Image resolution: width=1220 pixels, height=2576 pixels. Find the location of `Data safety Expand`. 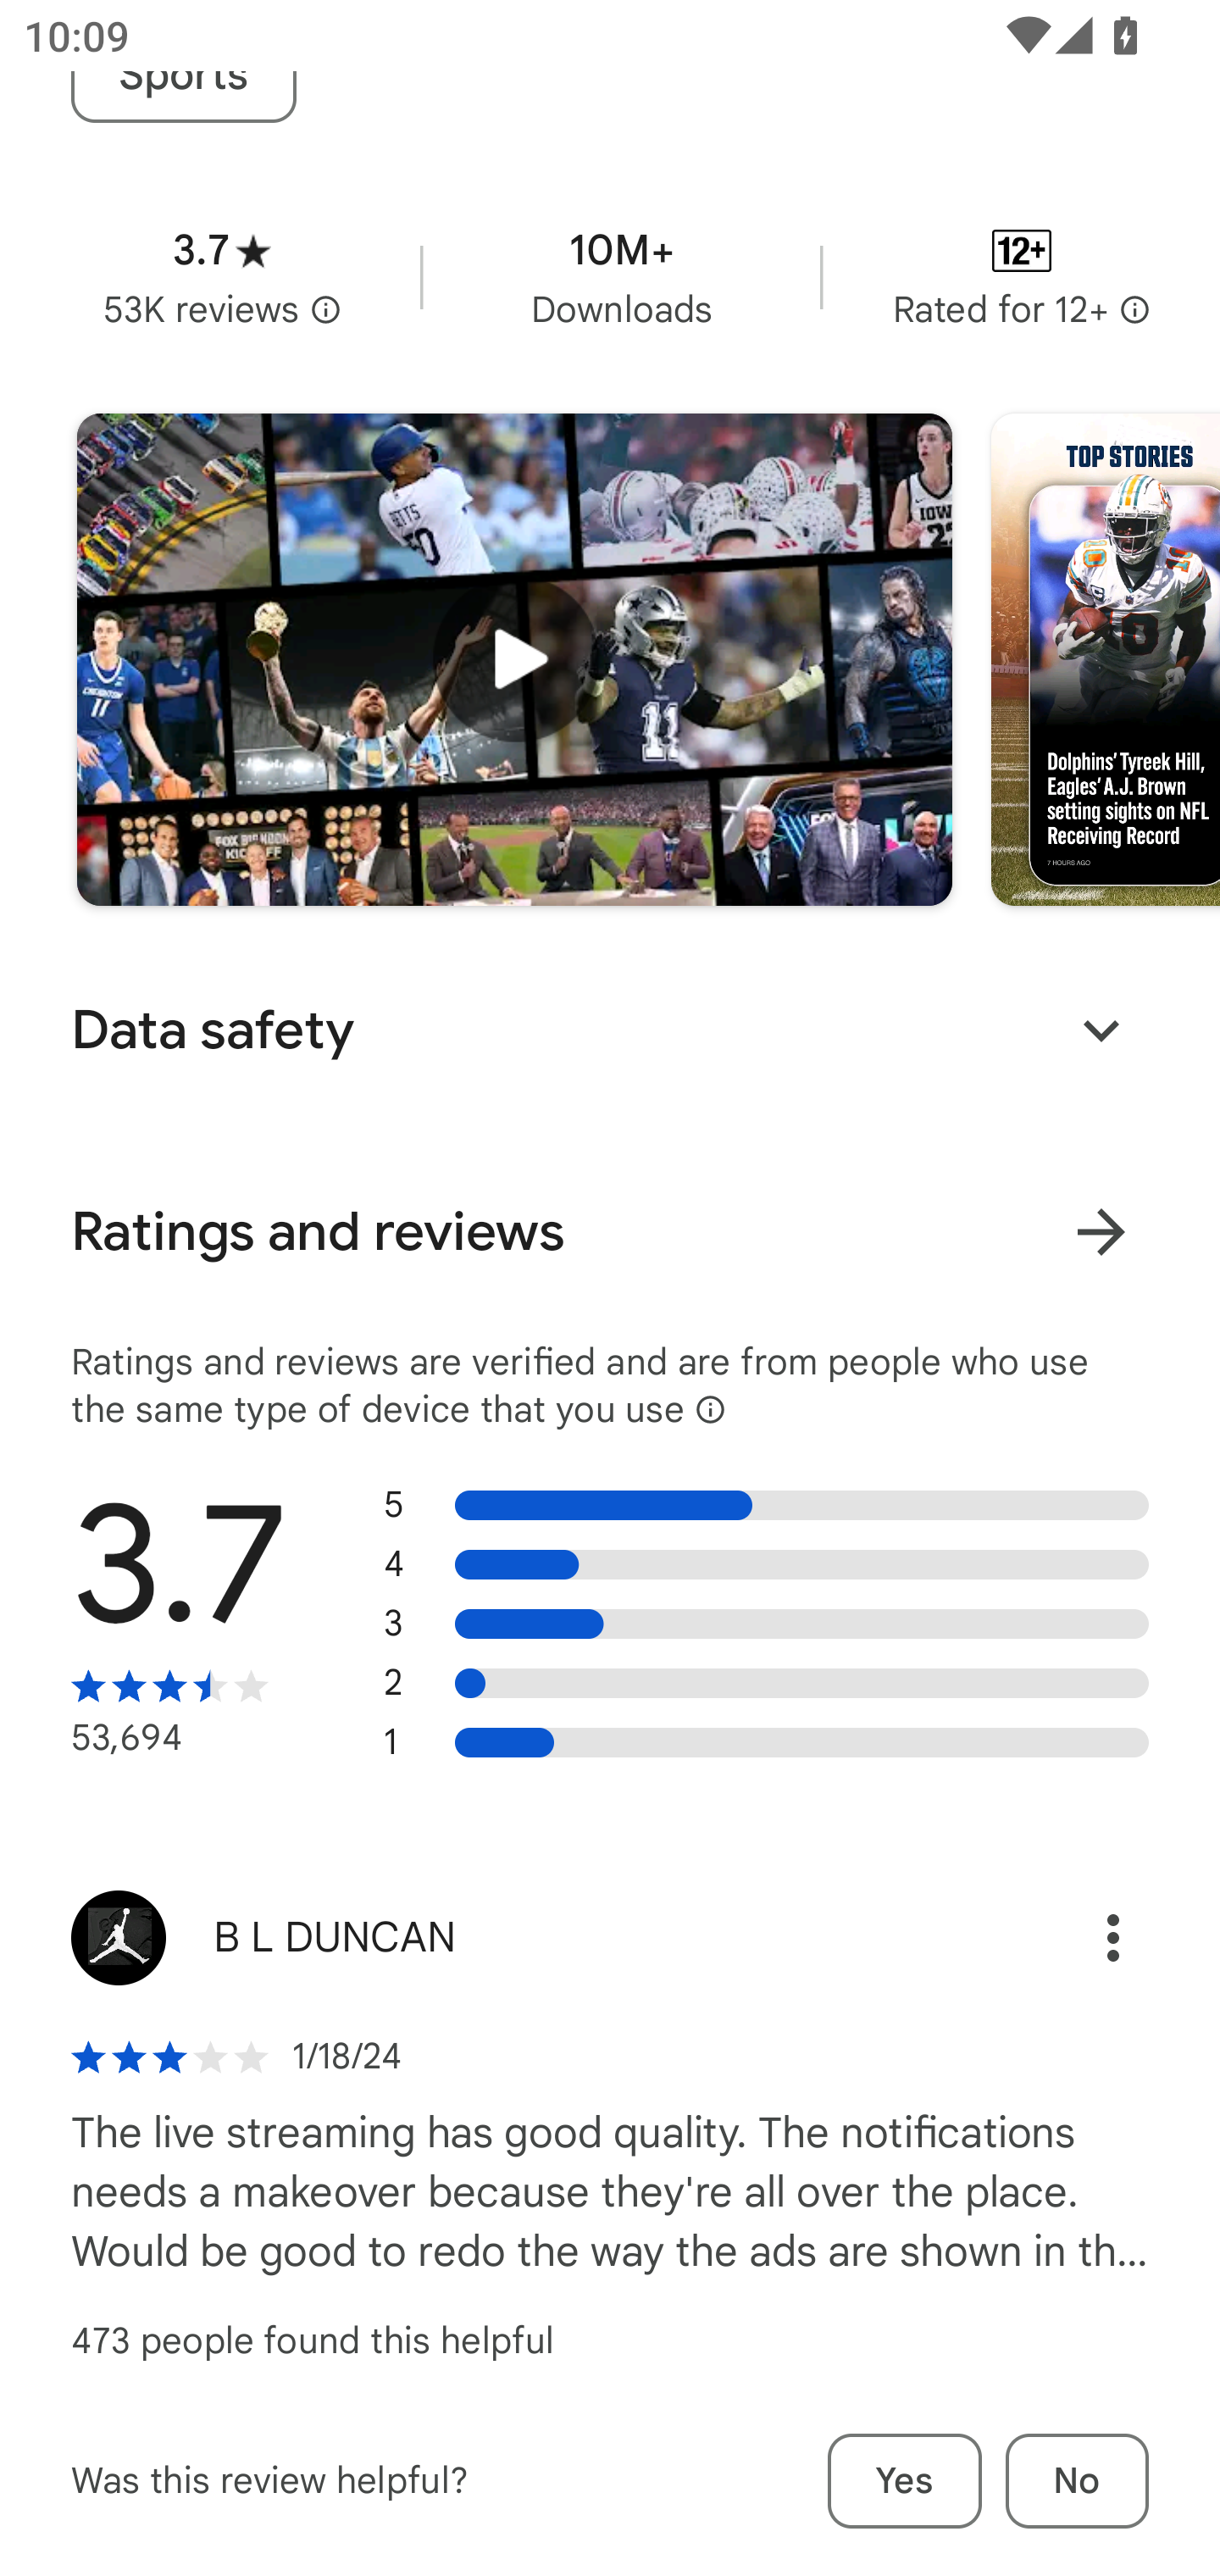

Data safety Expand is located at coordinates (610, 1030).